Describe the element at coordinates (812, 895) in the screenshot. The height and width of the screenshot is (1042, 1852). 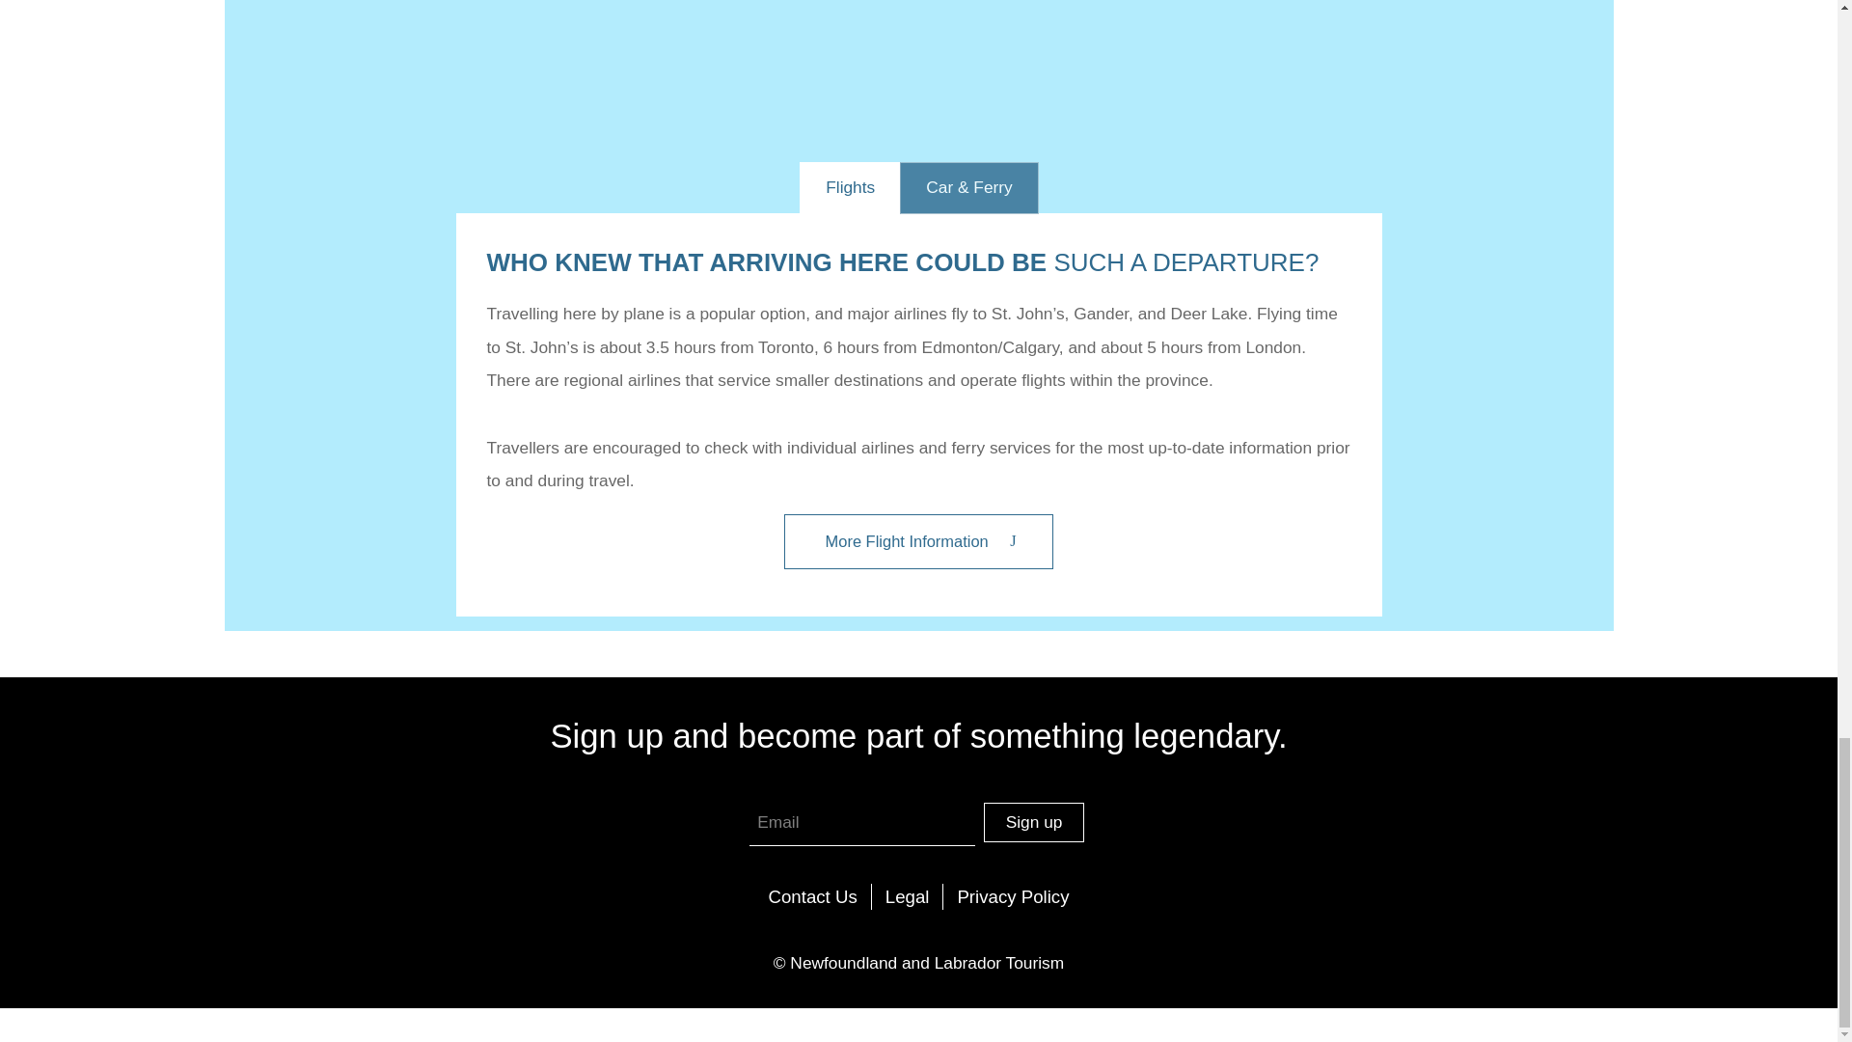
I see `Contact Us` at that location.